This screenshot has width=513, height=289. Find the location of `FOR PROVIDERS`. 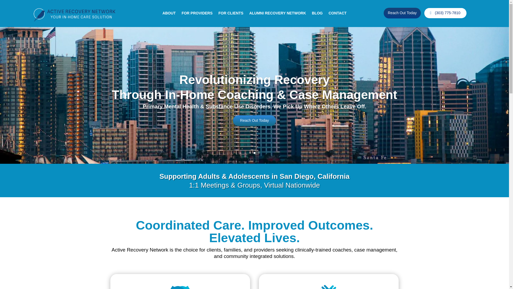

FOR PROVIDERS is located at coordinates (197, 14).